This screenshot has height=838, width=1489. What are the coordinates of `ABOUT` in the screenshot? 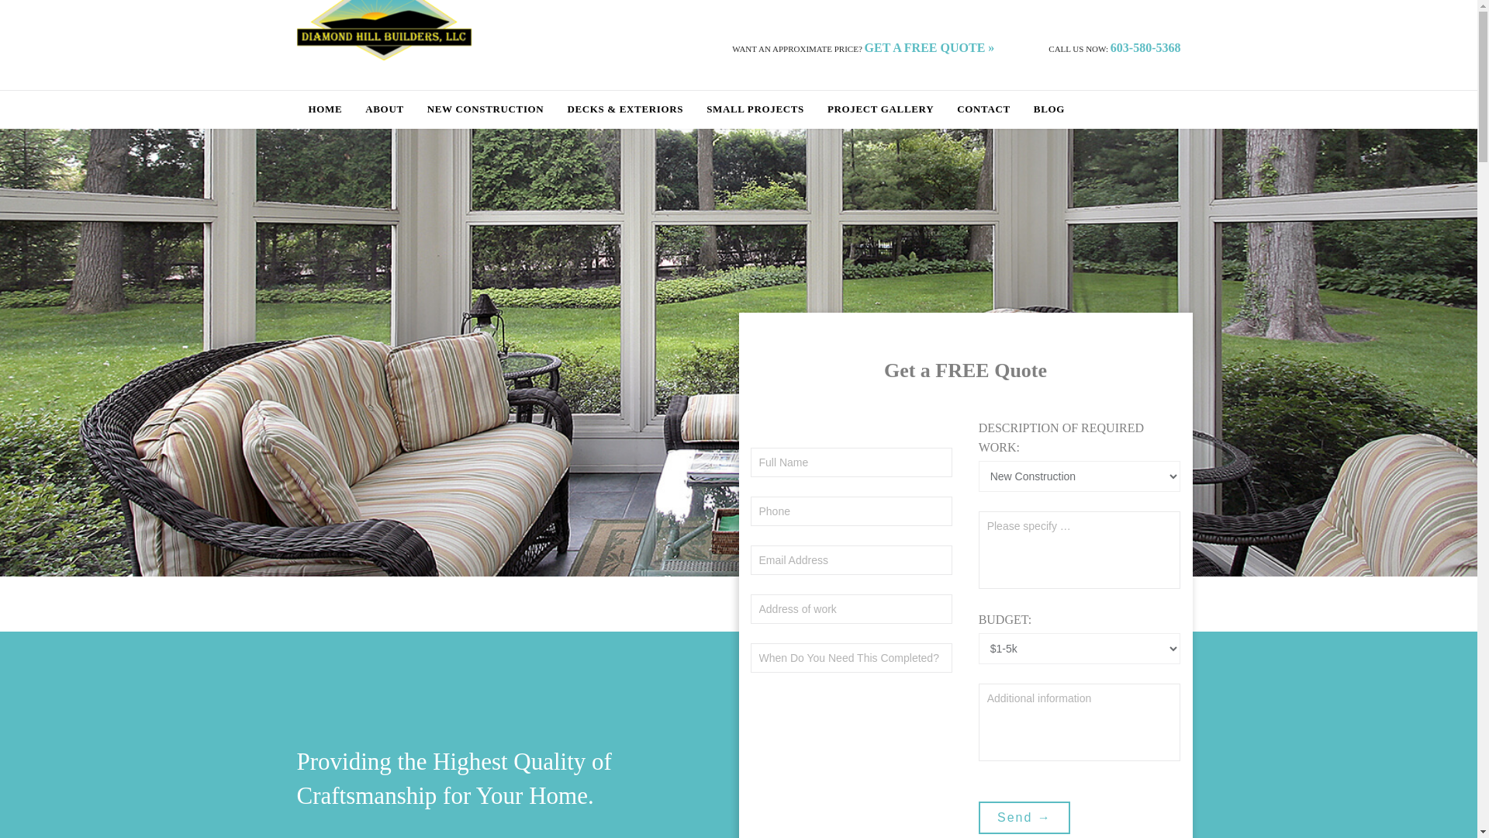 It's located at (384, 110).